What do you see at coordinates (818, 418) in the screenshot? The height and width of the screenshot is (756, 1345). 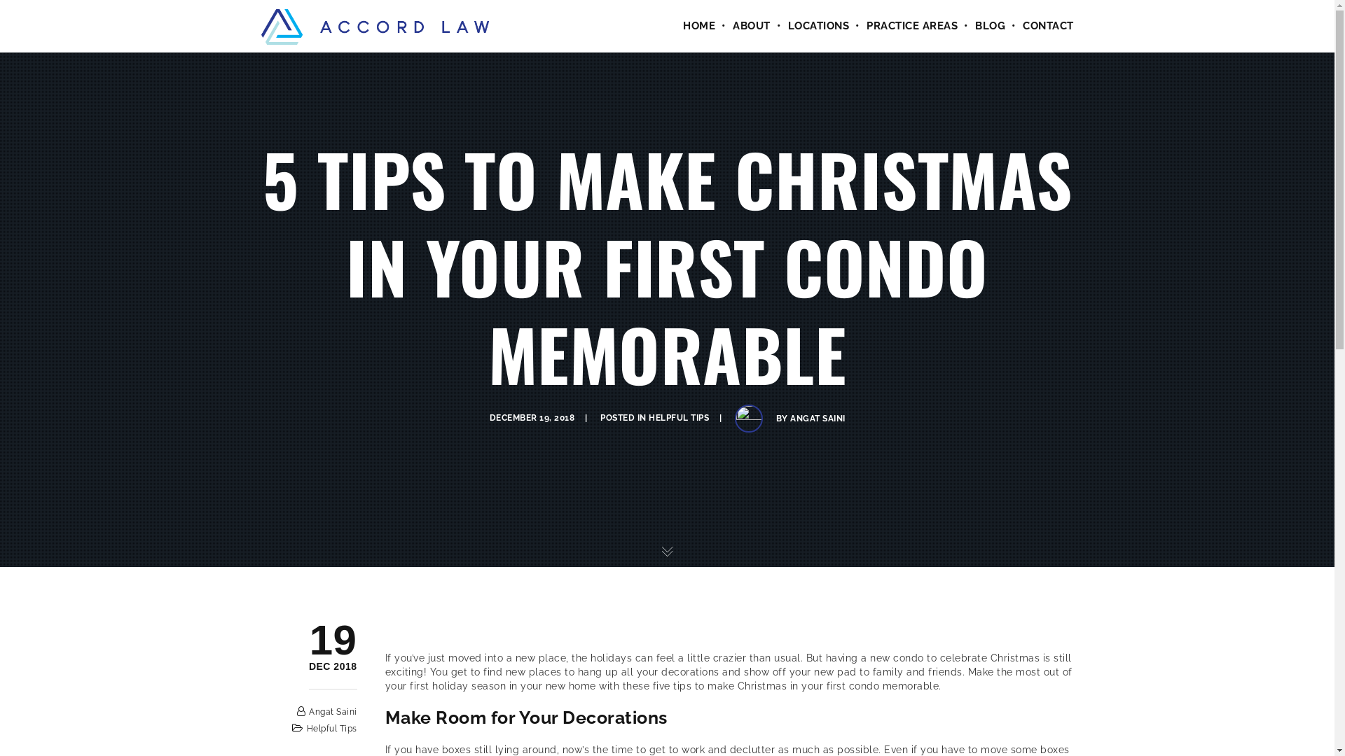 I see `ANGAT SAINI` at bounding box center [818, 418].